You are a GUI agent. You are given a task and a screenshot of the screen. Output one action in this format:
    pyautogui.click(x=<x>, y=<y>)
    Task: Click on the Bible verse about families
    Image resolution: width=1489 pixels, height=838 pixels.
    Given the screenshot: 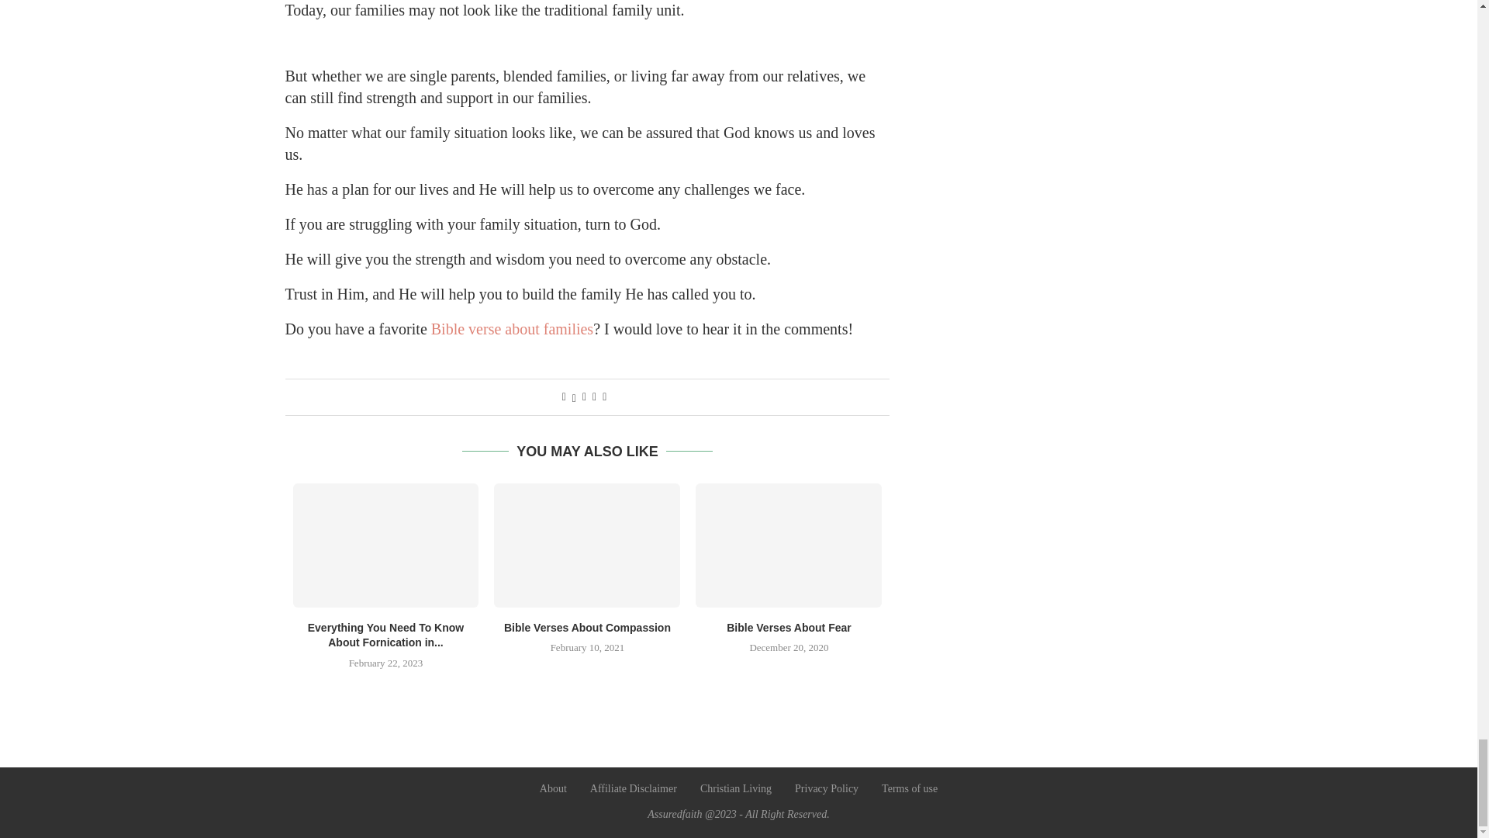 What is the action you would take?
    pyautogui.click(x=512, y=329)
    